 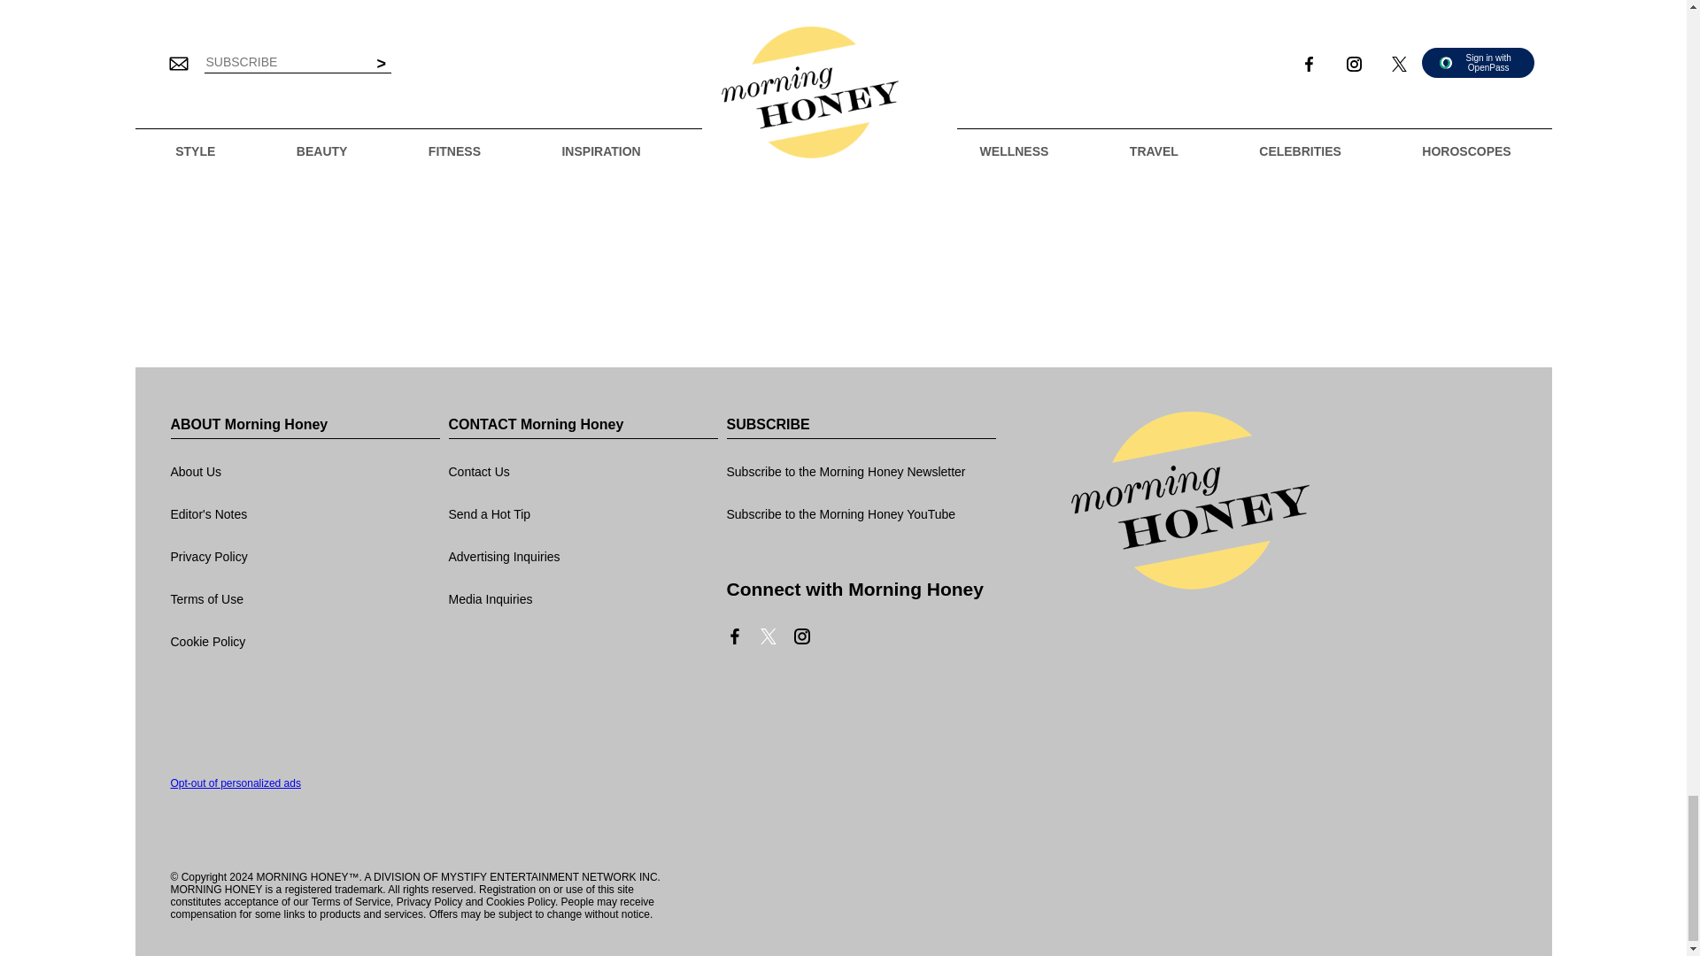 What do you see at coordinates (860, 515) in the screenshot?
I see `Subscribe to the Morning Honey YouTube` at bounding box center [860, 515].